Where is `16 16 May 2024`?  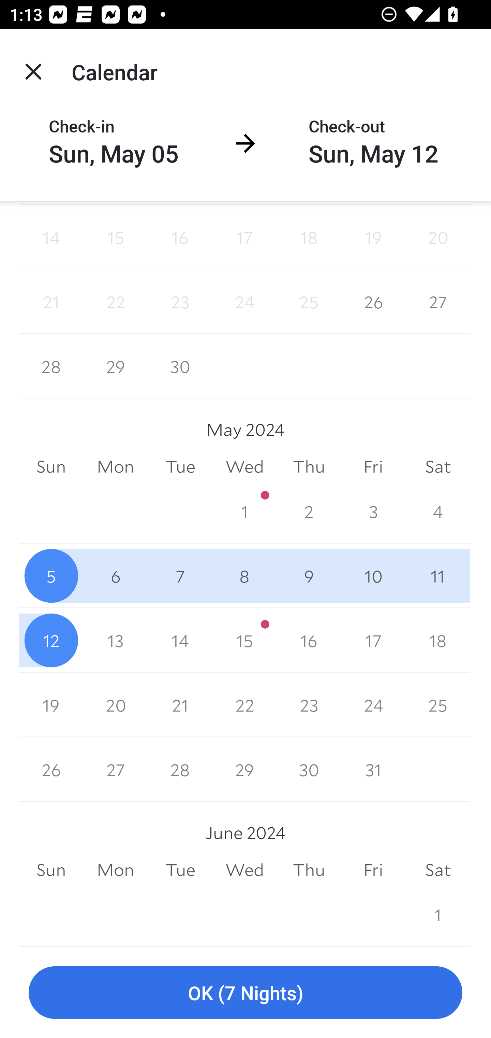 16 16 May 2024 is located at coordinates (309, 640).